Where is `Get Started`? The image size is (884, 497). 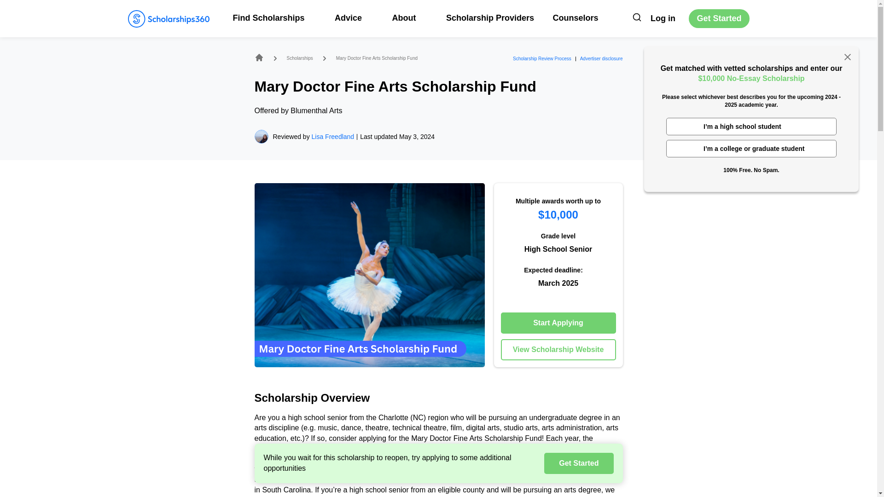
Get Started is located at coordinates (718, 18).